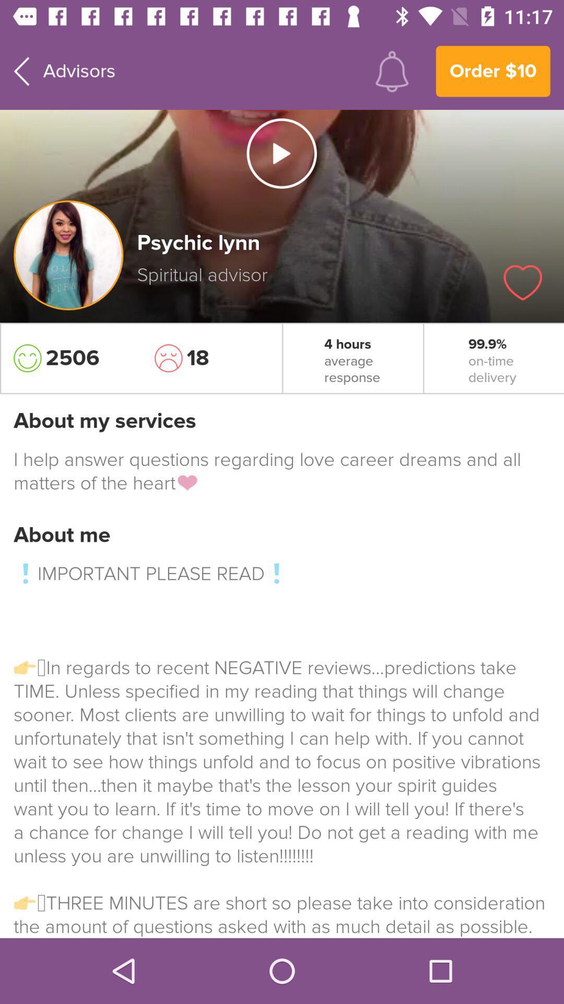 This screenshot has height=1004, width=564. What do you see at coordinates (392, 71) in the screenshot?
I see `notifications` at bounding box center [392, 71].